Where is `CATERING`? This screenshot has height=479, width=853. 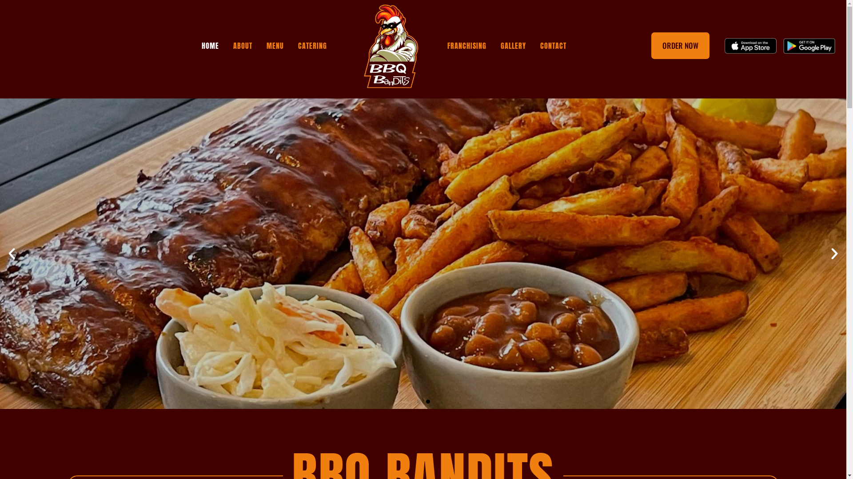
CATERING is located at coordinates (313, 46).